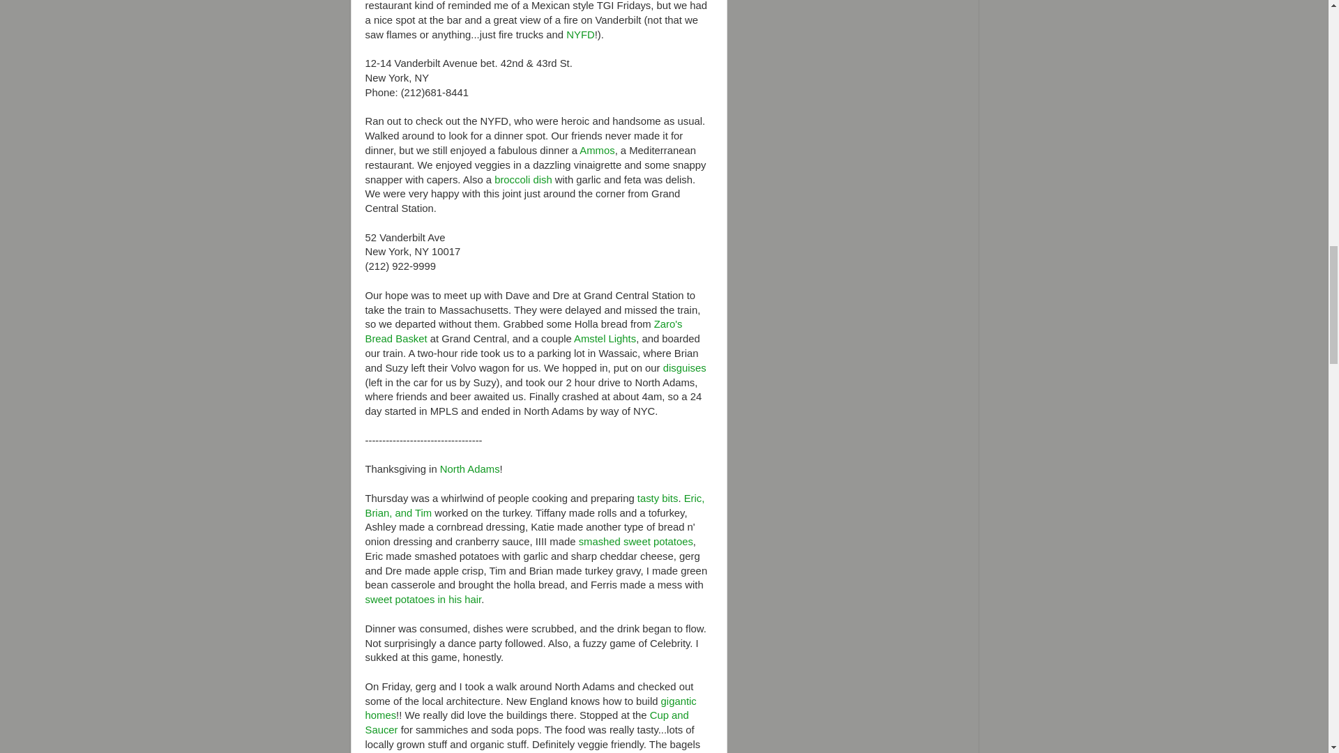 This screenshot has width=1339, height=753. What do you see at coordinates (524, 330) in the screenshot?
I see `Zaro's Bread Basket` at bounding box center [524, 330].